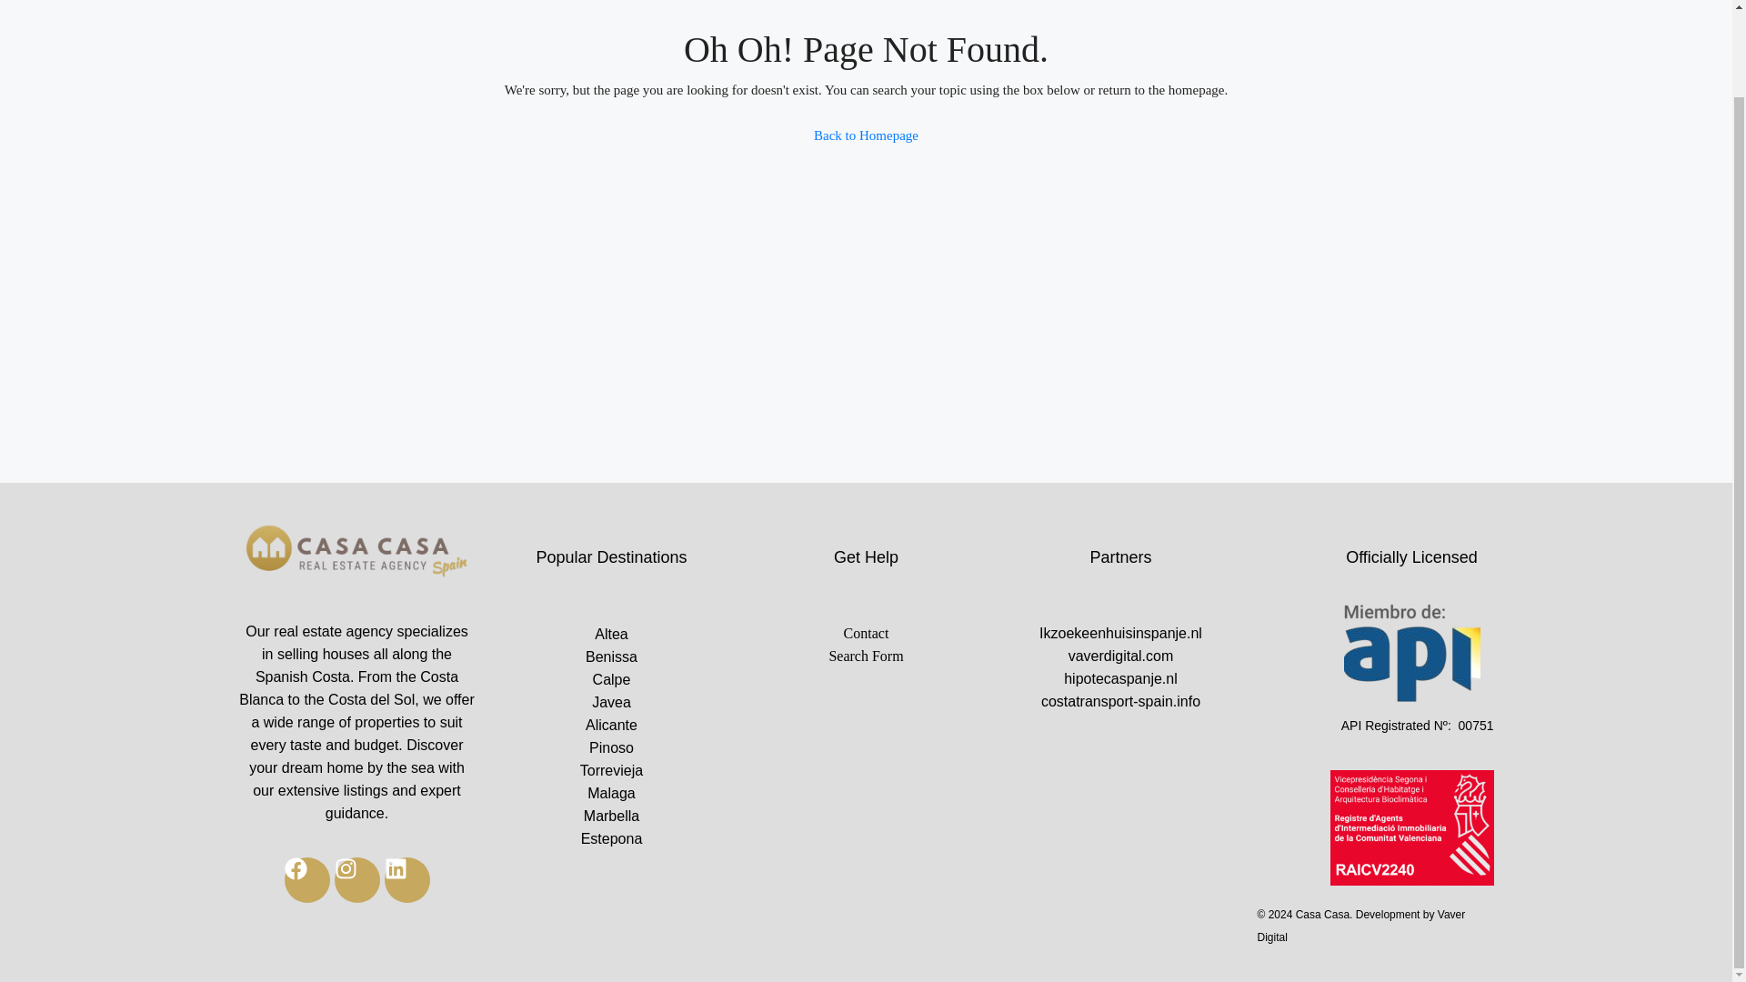 The image size is (1746, 982). What do you see at coordinates (611, 793) in the screenshot?
I see `Malaga` at bounding box center [611, 793].